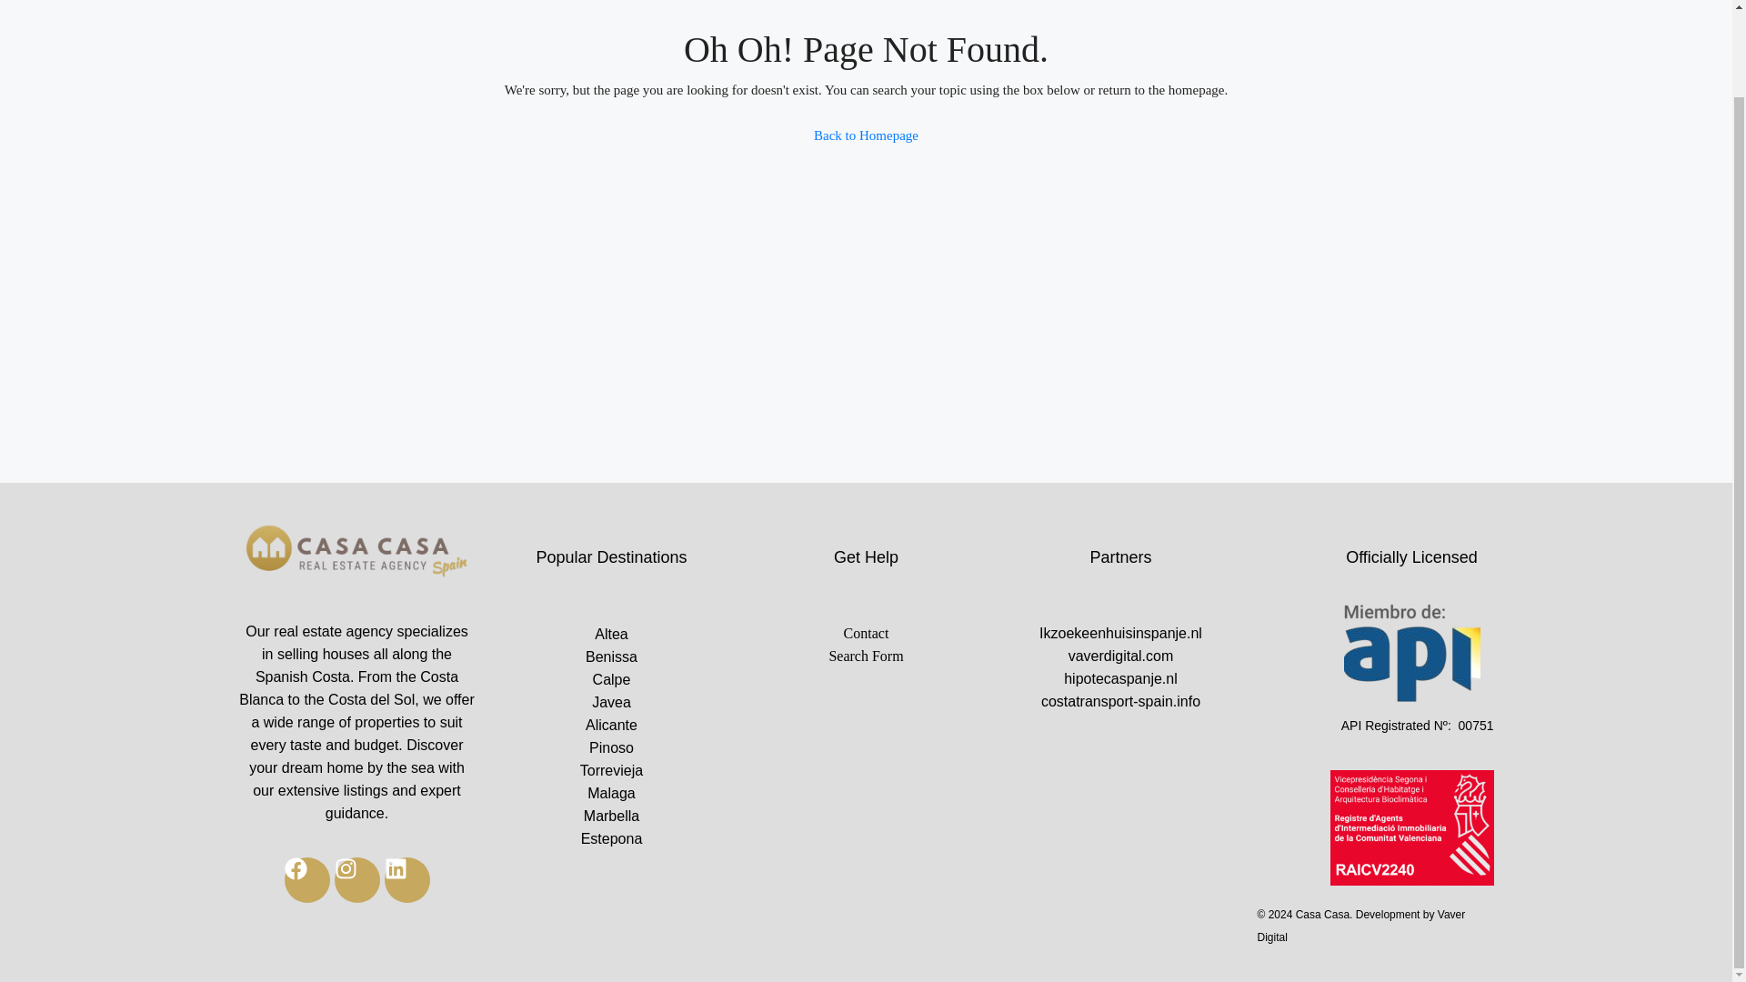 The image size is (1746, 982). What do you see at coordinates (611, 793) in the screenshot?
I see `Malaga` at bounding box center [611, 793].